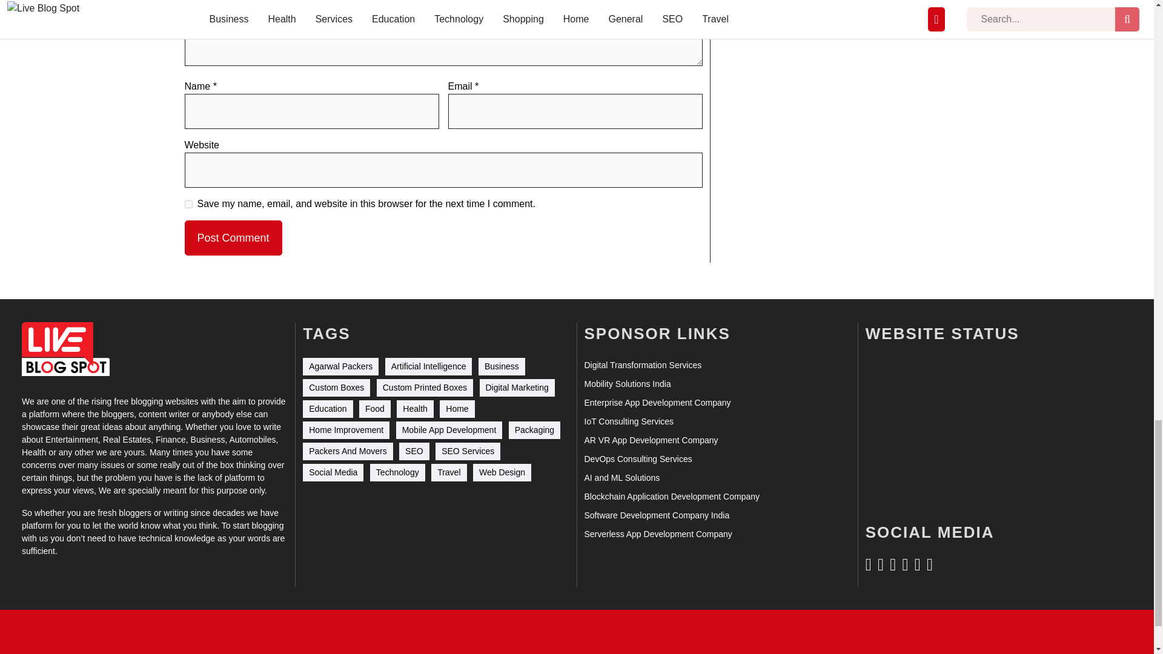  Describe the element at coordinates (233, 237) in the screenshot. I see `Post Comment` at that location.